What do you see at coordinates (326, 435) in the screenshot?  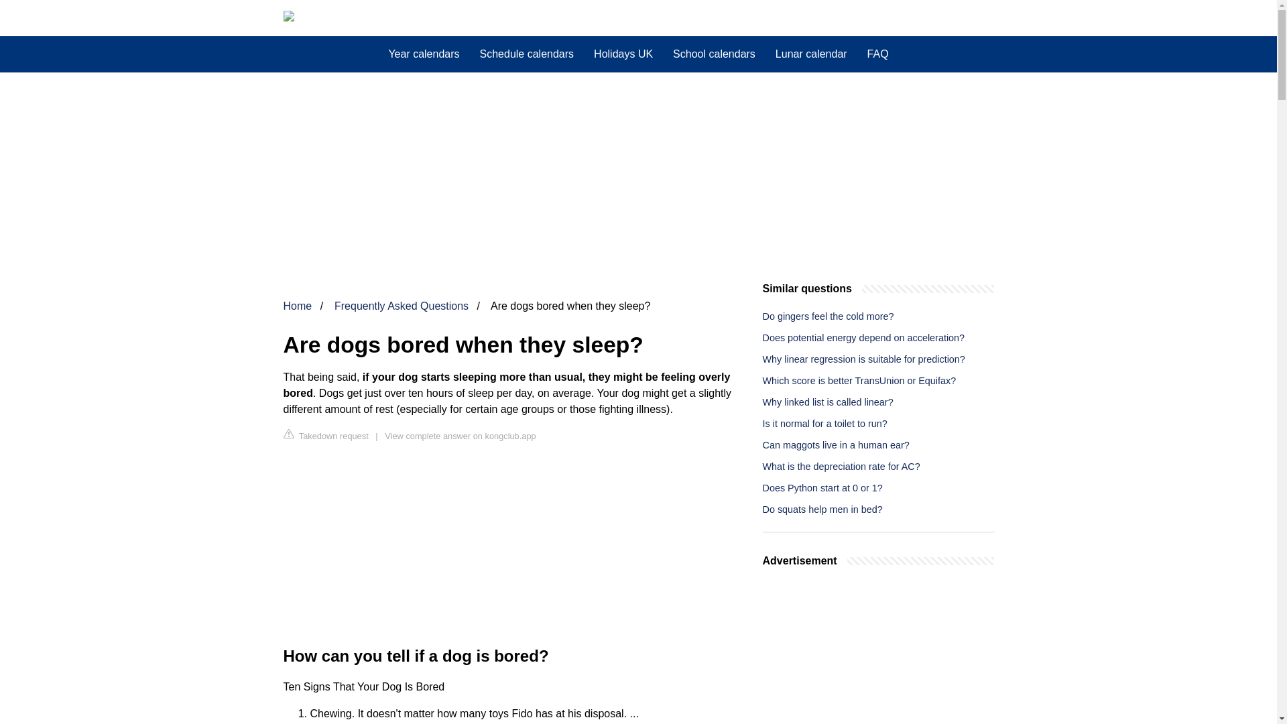 I see `Takedown request` at bounding box center [326, 435].